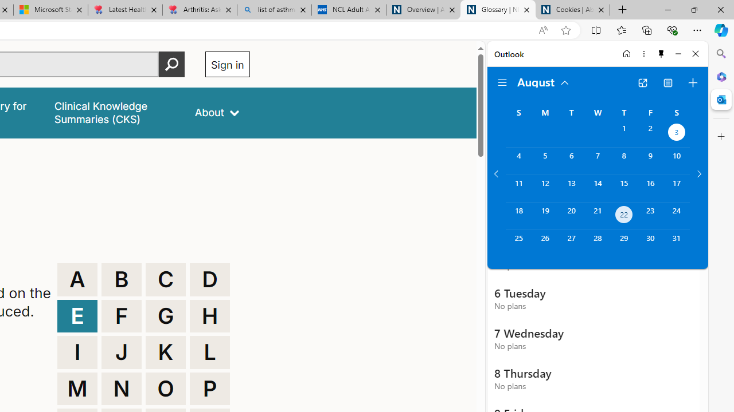 The height and width of the screenshot is (412, 734). What do you see at coordinates (210, 316) in the screenshot?
I see `H` at bounding box center [210, 316].